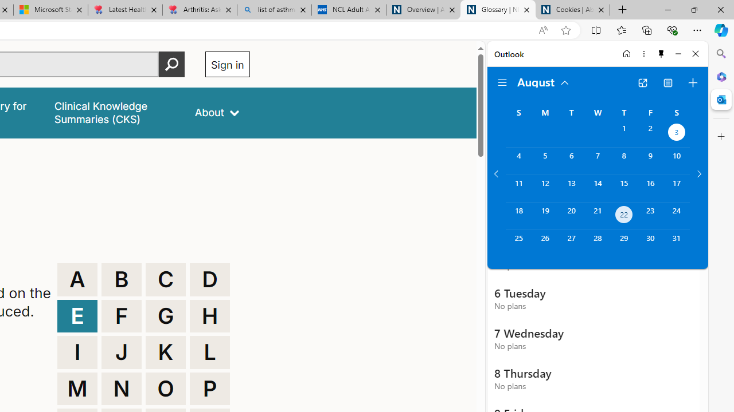 The height and width of the screenshot is (412, 734). What do you see at coordinates (210, 316) in the screenshot?
I see `H` at bounding box center [210, 316].